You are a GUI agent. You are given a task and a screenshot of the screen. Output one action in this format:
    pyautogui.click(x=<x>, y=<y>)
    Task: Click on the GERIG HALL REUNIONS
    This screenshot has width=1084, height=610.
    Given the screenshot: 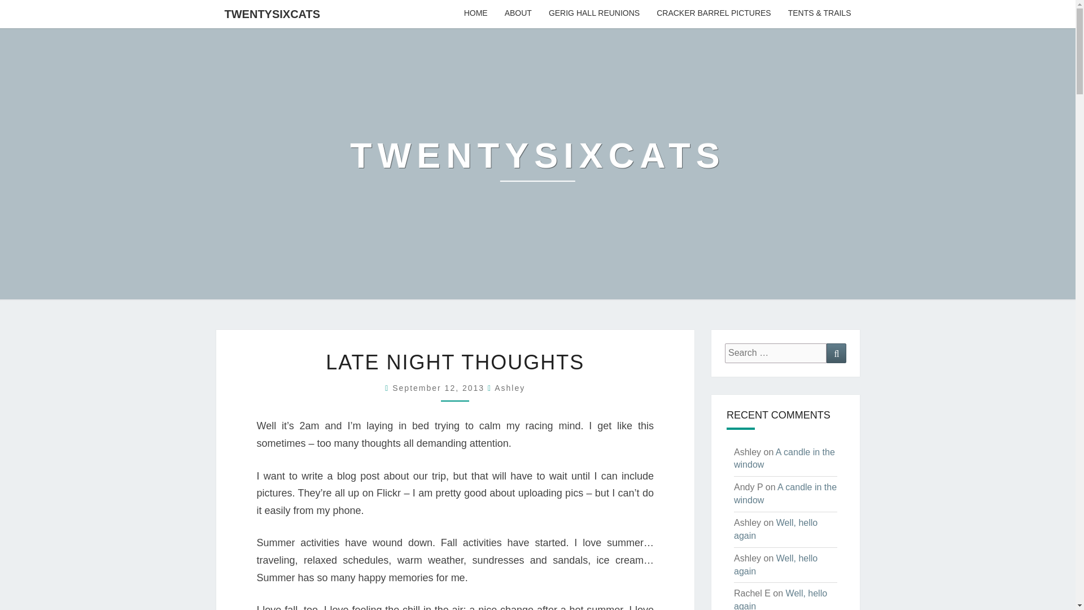 What is the action you would take?
    pyautogui.click(x=594, y=14)
    